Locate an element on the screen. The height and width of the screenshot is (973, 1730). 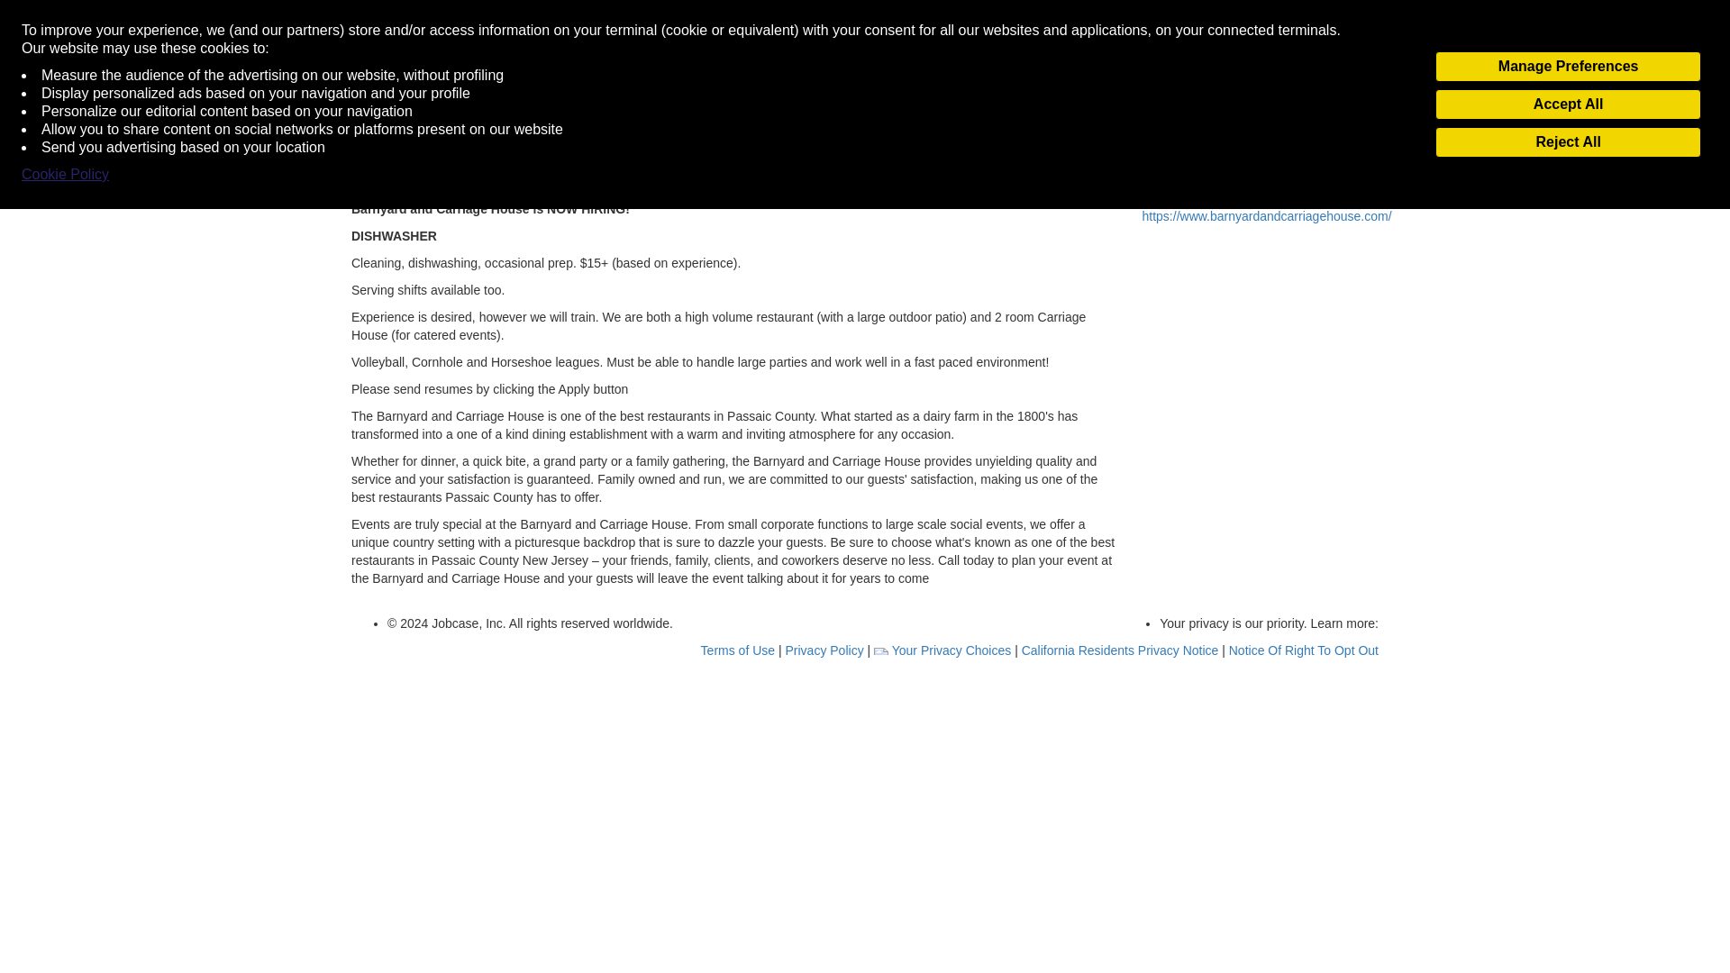
Back to Results is located at coordinates (395, 25).